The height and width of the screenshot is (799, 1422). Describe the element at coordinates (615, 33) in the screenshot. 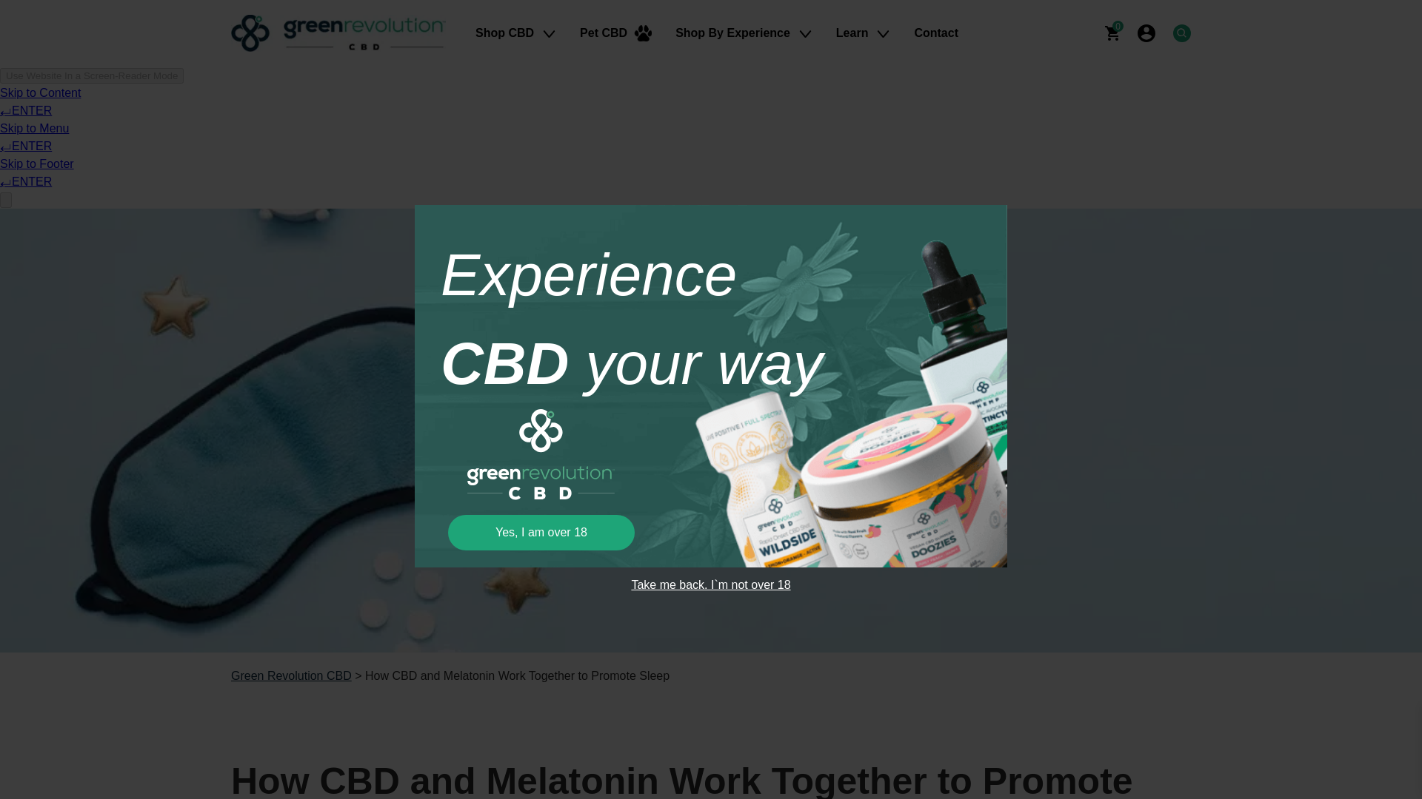

I see `Pet CBD` at that location.